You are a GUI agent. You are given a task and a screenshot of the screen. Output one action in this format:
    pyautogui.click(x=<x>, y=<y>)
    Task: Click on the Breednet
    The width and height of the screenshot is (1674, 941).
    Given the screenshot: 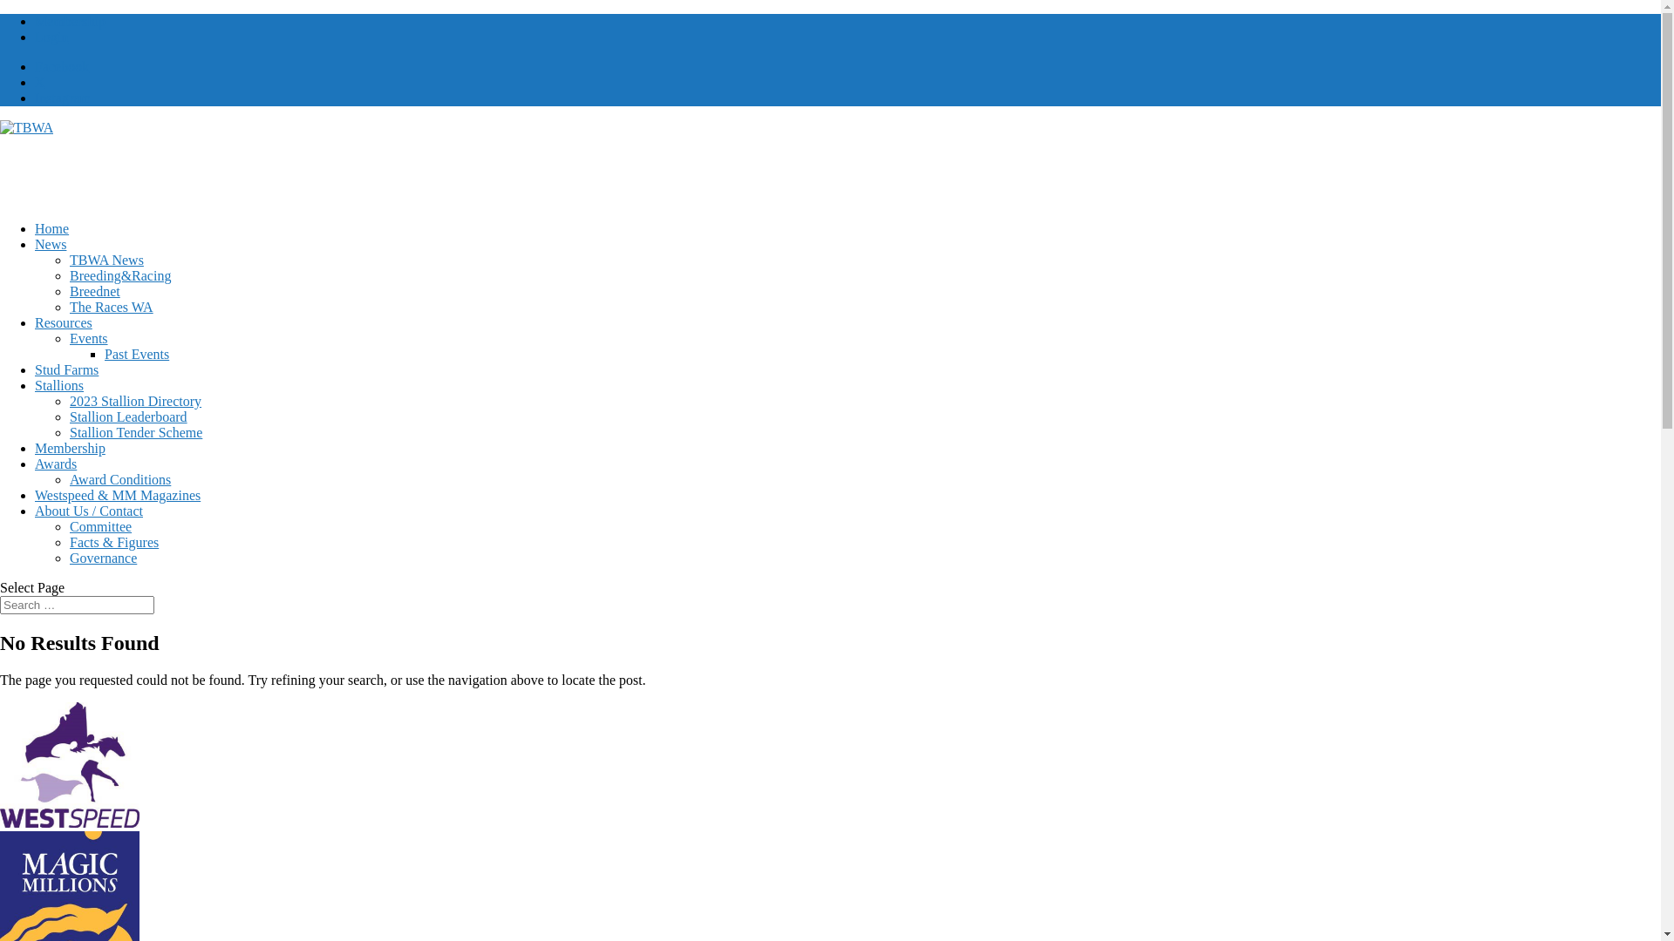 What is the action you would take?
    pyautogui.click(x=95, y=291)
    